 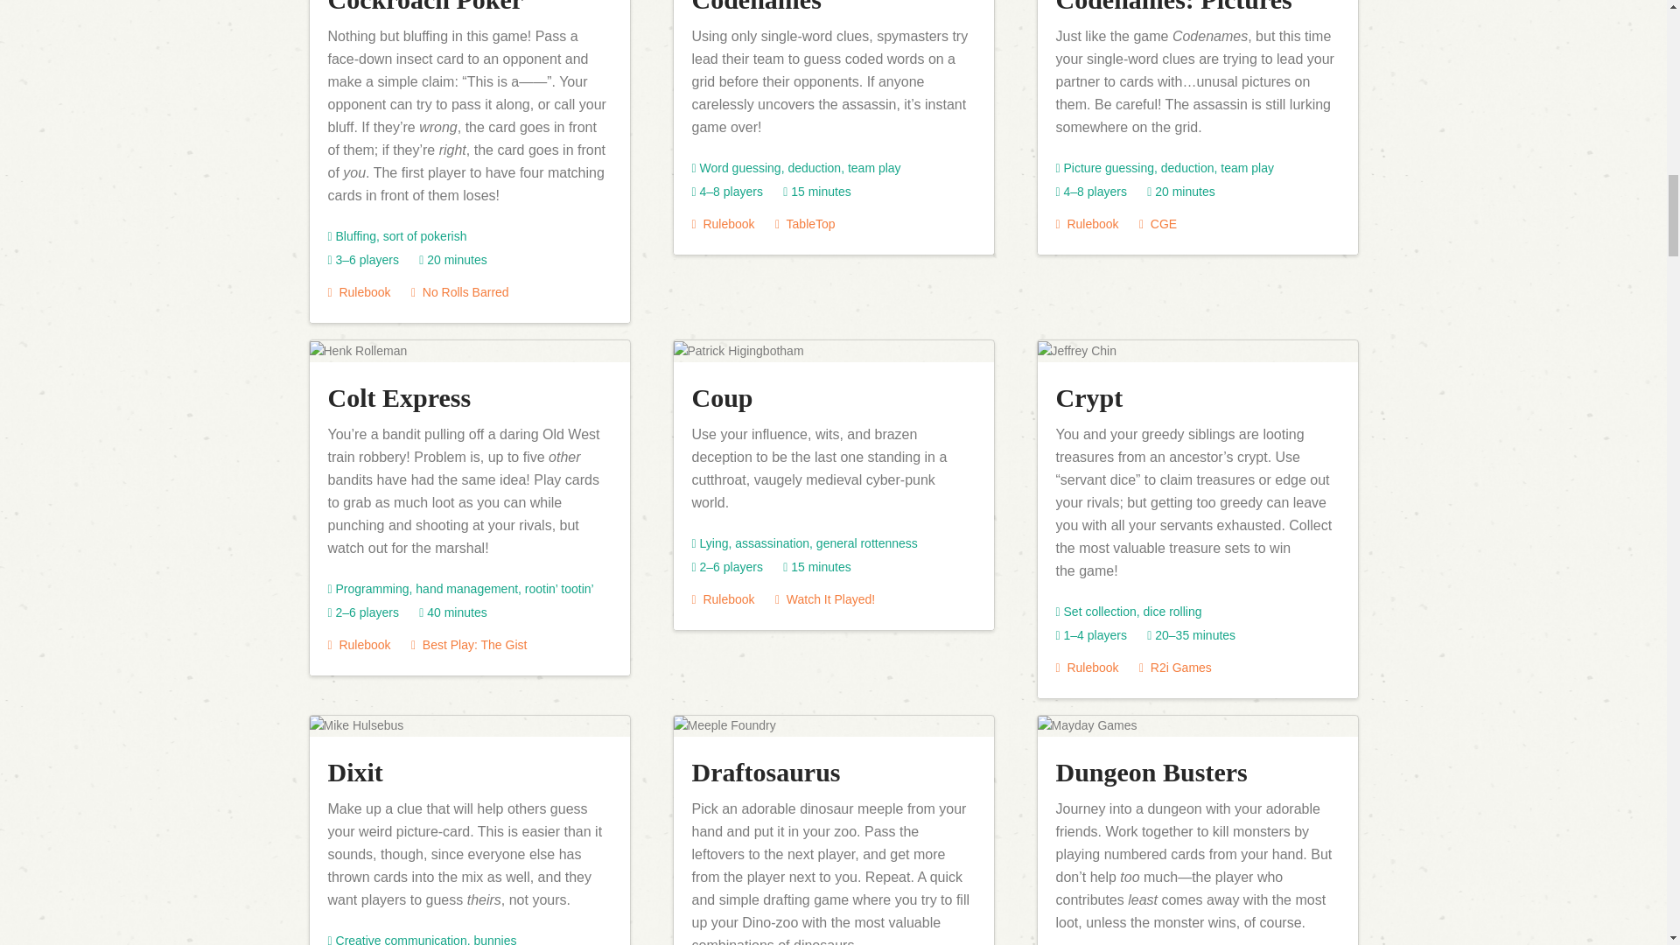 I want to click on   Rulebook, so click(x=359, y=292).